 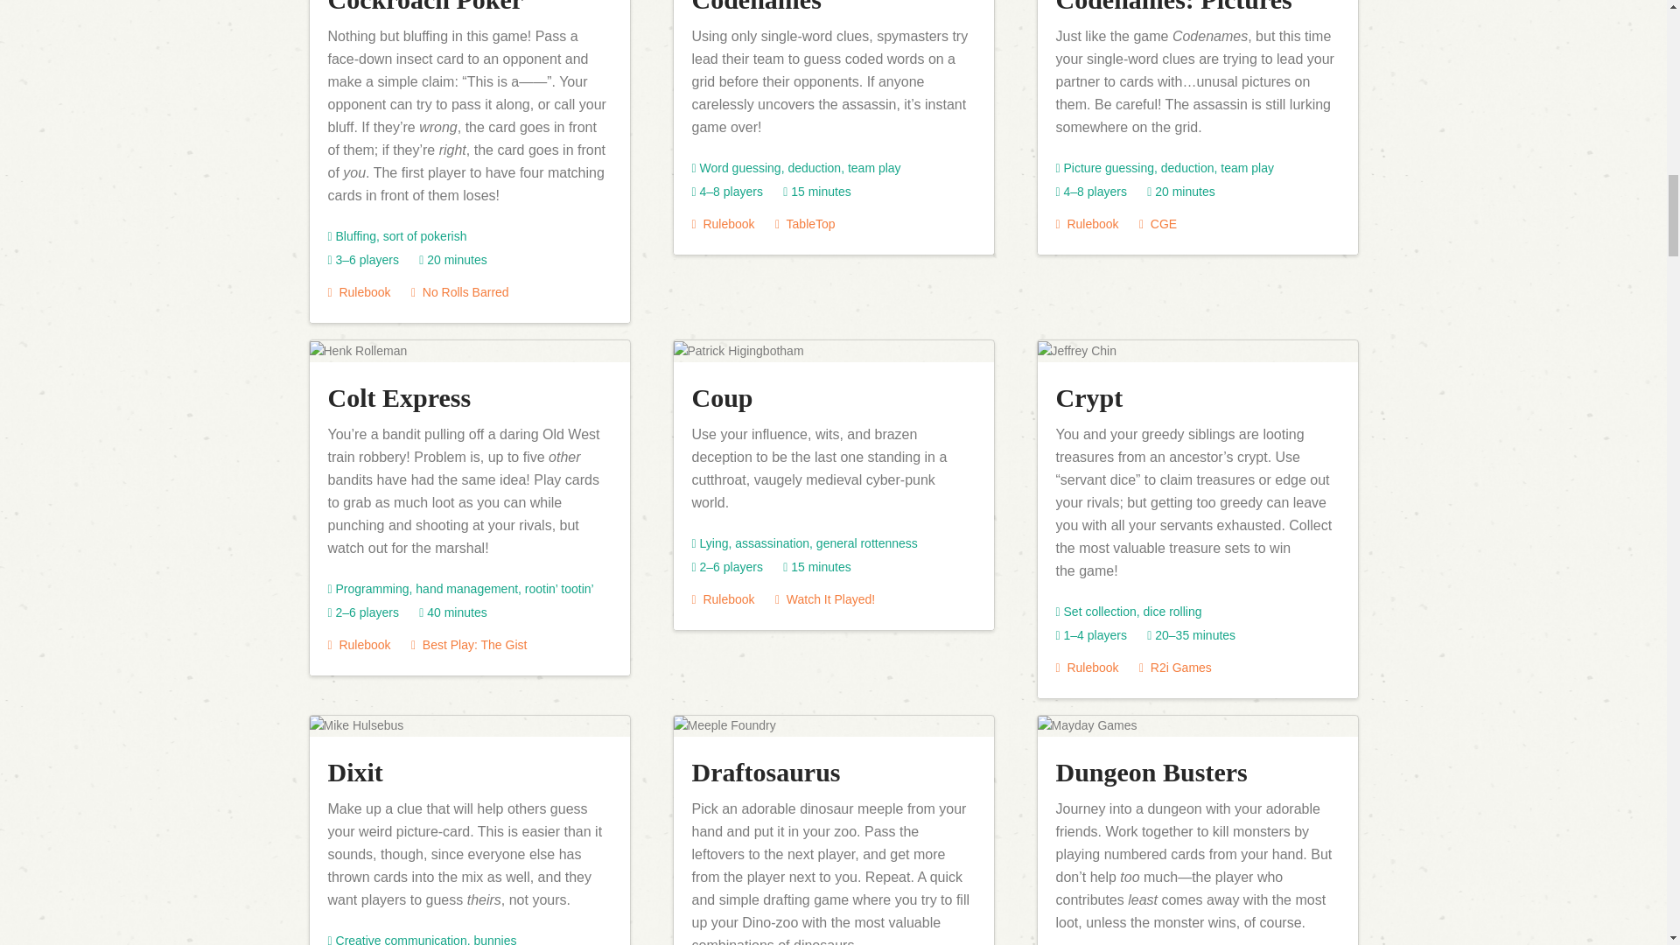 I want to click on   Rulebook, so click(x=359, y=292).